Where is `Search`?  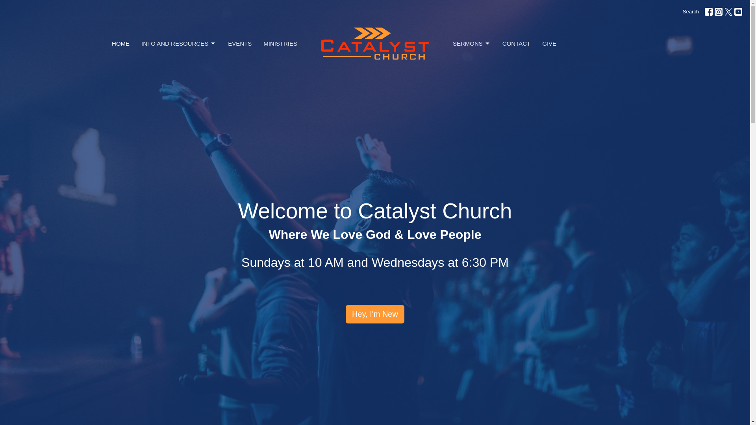
Search is located at coordinates (691, 12).